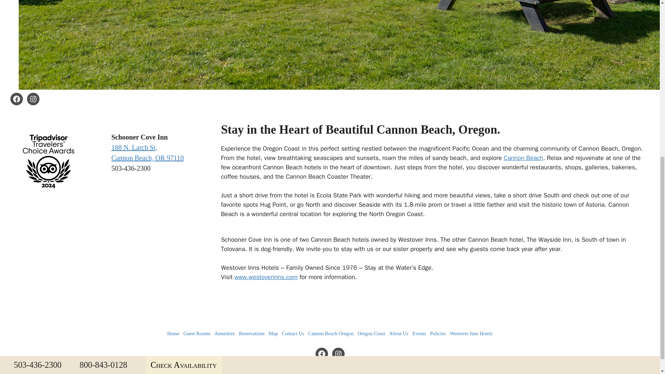 The width and height of the screenshot is (665, 374). Describe the element at coordinates (224, 333) in the screenshot. I see `Amenities` at that location.